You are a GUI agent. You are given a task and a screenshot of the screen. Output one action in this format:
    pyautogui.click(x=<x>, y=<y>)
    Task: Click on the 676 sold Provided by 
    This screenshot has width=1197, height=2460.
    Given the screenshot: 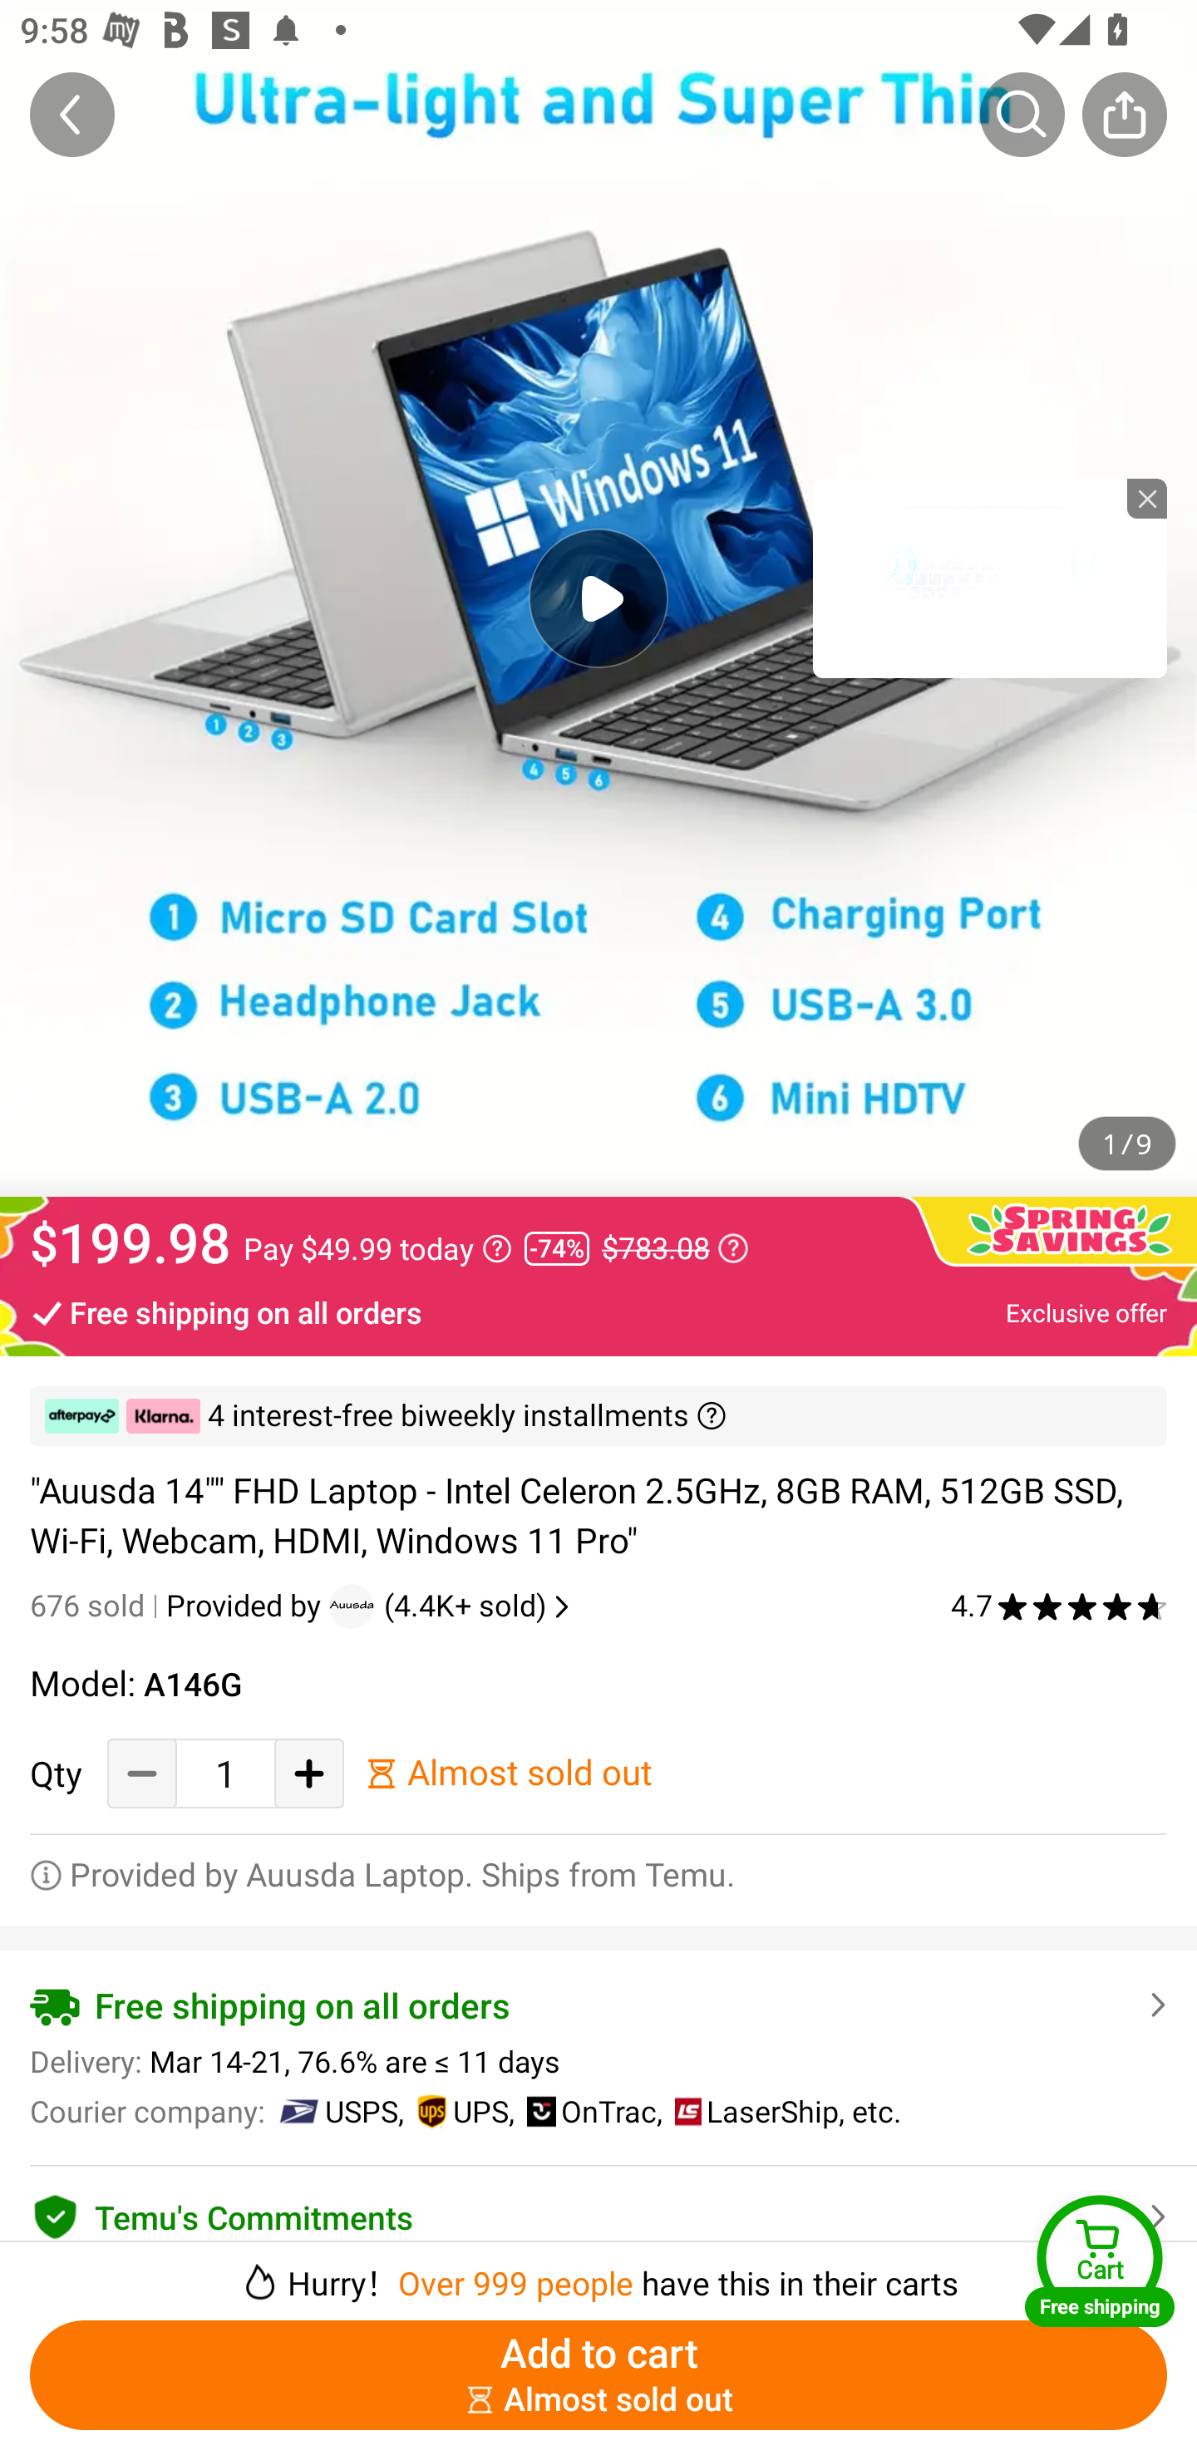 What is the action you would take?
    pyautogui.click(x=180, y=1606)
    